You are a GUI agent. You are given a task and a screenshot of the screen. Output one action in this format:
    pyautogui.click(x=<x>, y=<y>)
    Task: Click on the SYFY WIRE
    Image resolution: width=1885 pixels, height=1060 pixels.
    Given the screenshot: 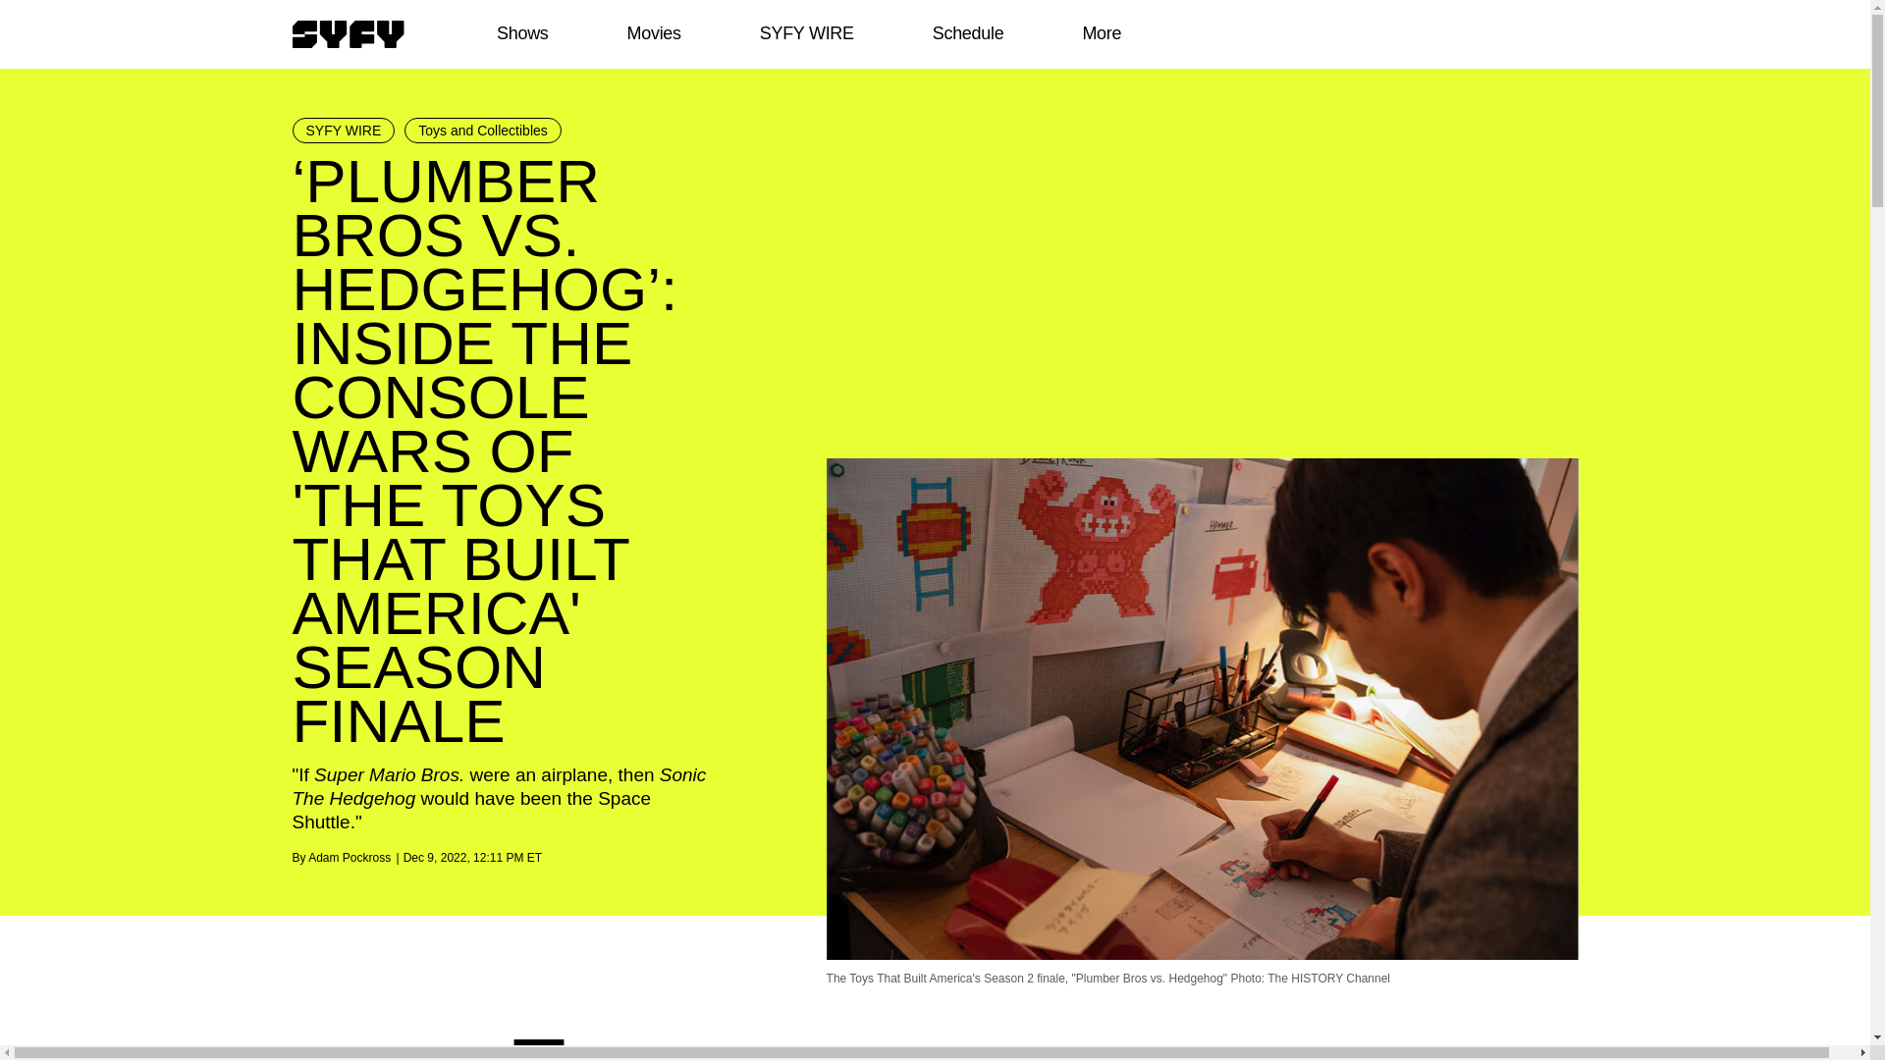 What is the action you would take?
    pyautogui.click(x=806, y=33)
    